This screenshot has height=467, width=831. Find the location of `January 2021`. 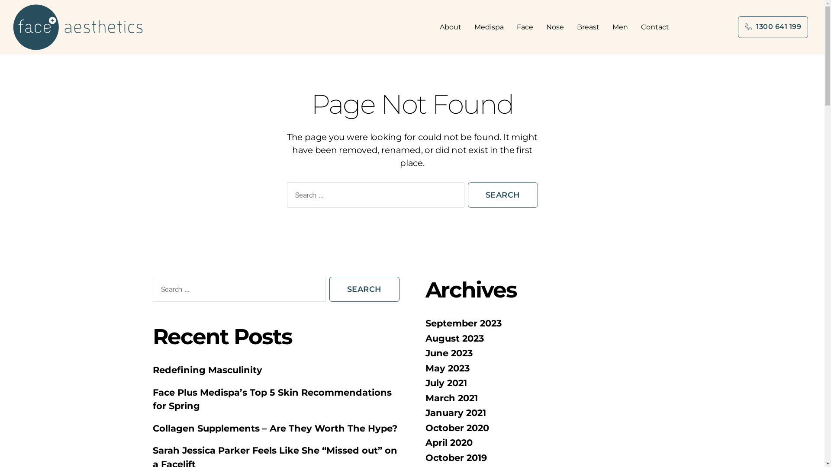

January 2021 is located at coordinates (455, 413).